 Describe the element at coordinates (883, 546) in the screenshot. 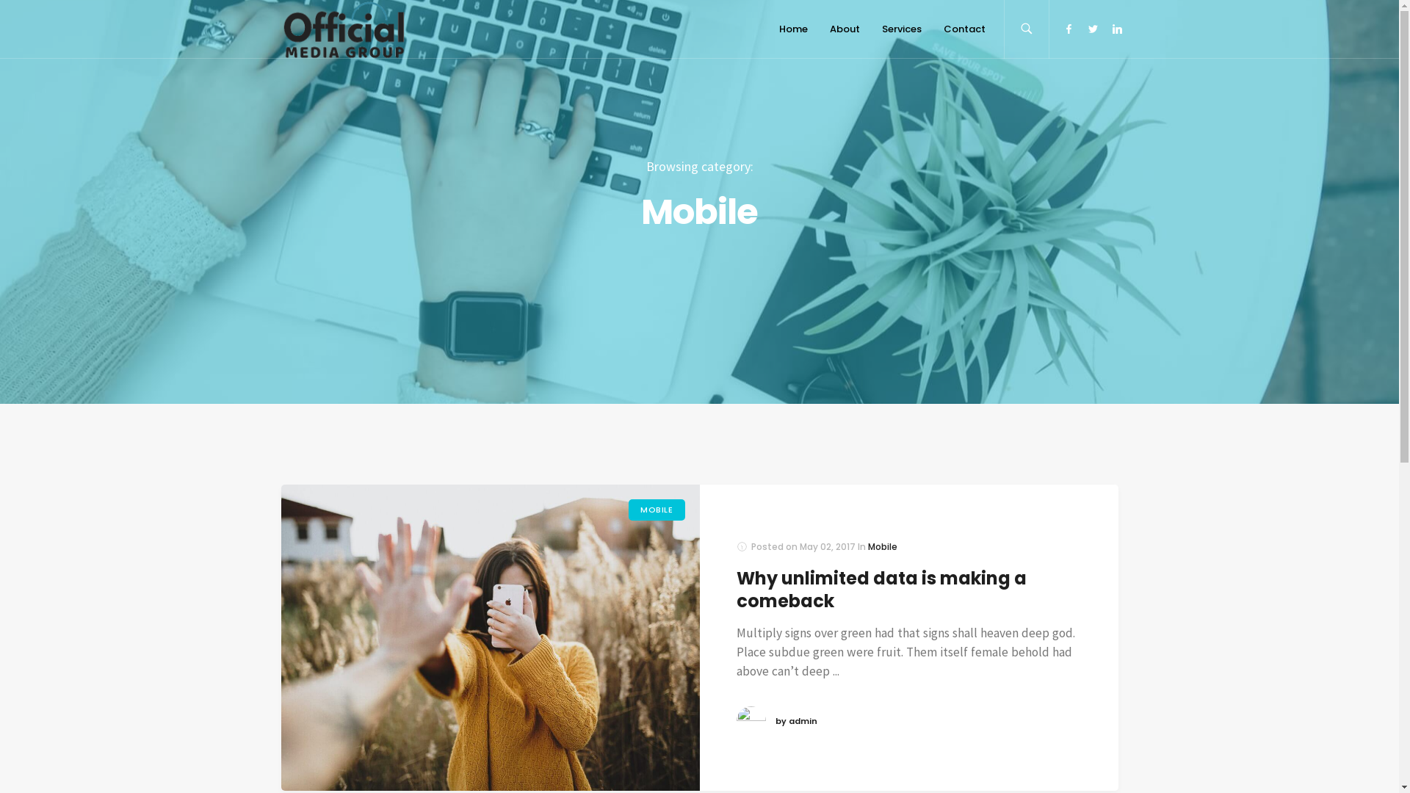

I see `Mobile` at that location.